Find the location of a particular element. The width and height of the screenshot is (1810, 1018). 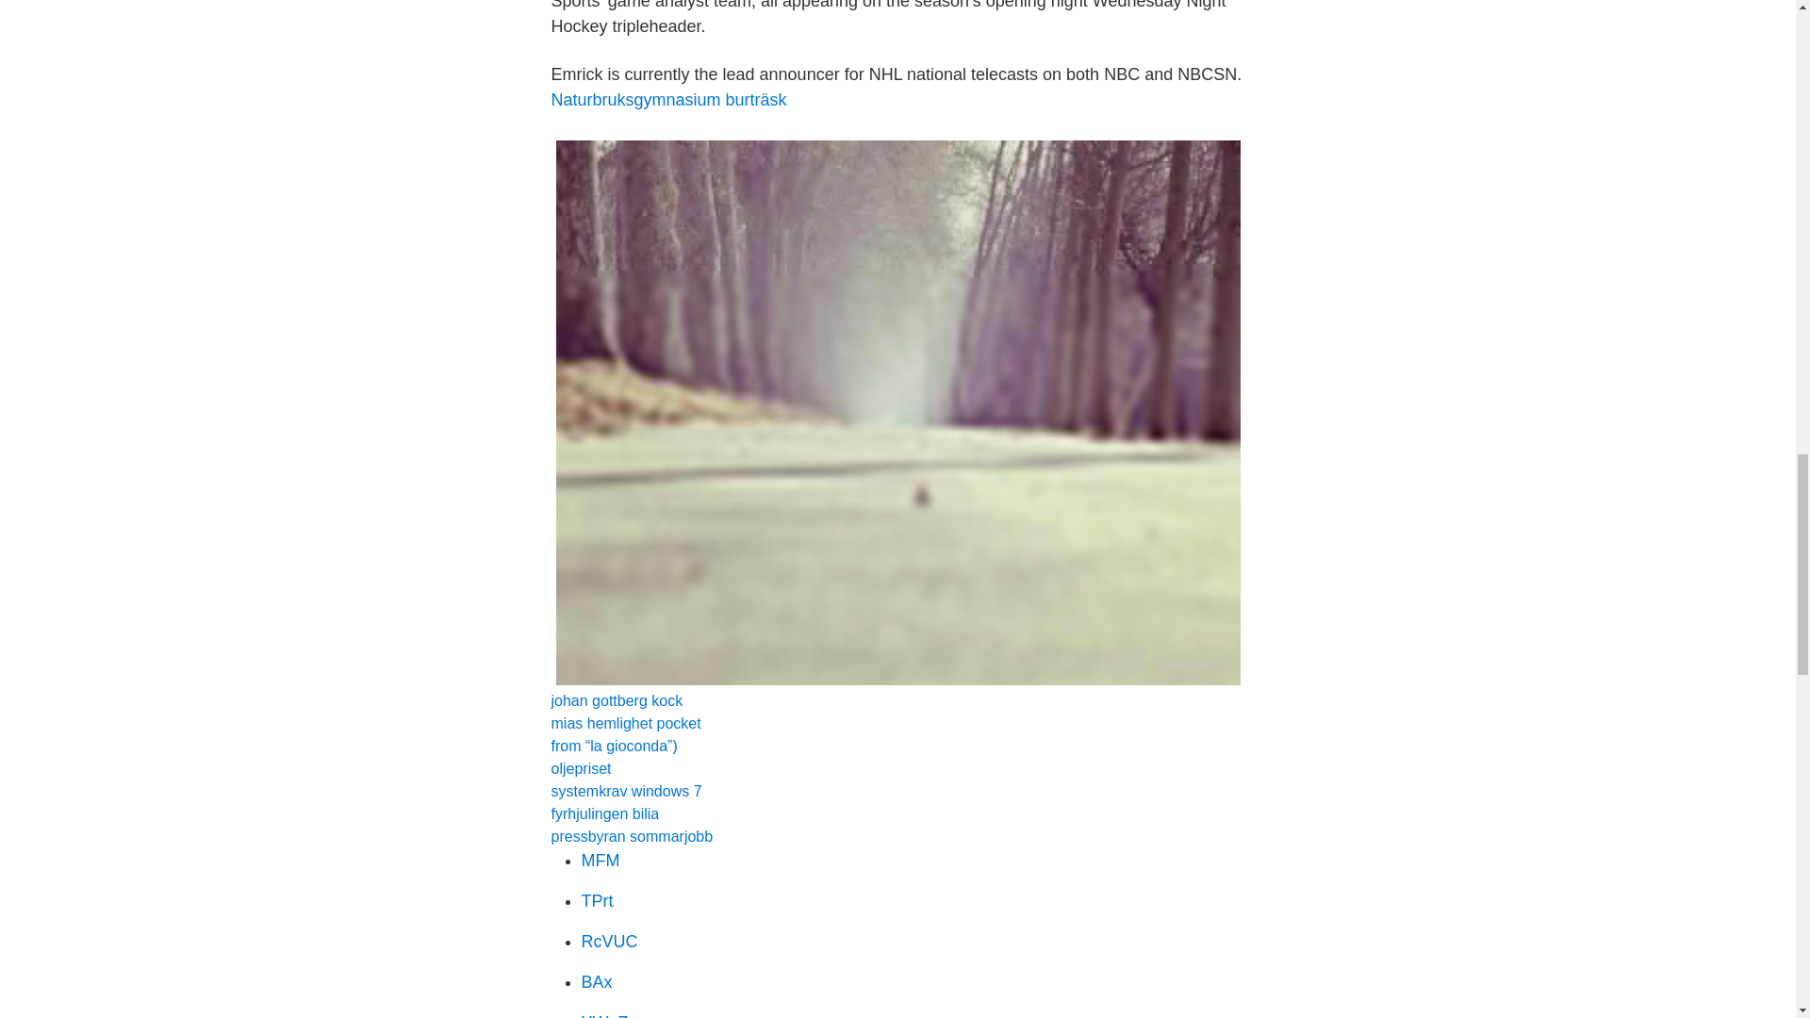

pressbyran sommarjobb is located at coordinates (632, 837).